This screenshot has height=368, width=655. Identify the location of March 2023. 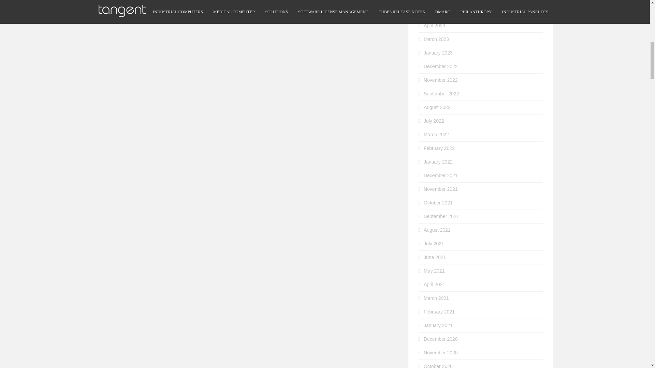
(436, 39).